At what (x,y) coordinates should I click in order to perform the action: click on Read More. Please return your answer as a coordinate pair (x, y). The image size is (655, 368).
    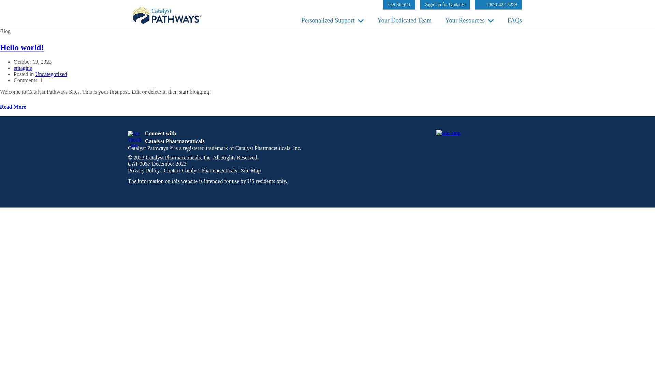
    Looking at the image, I should click on (166, 138).